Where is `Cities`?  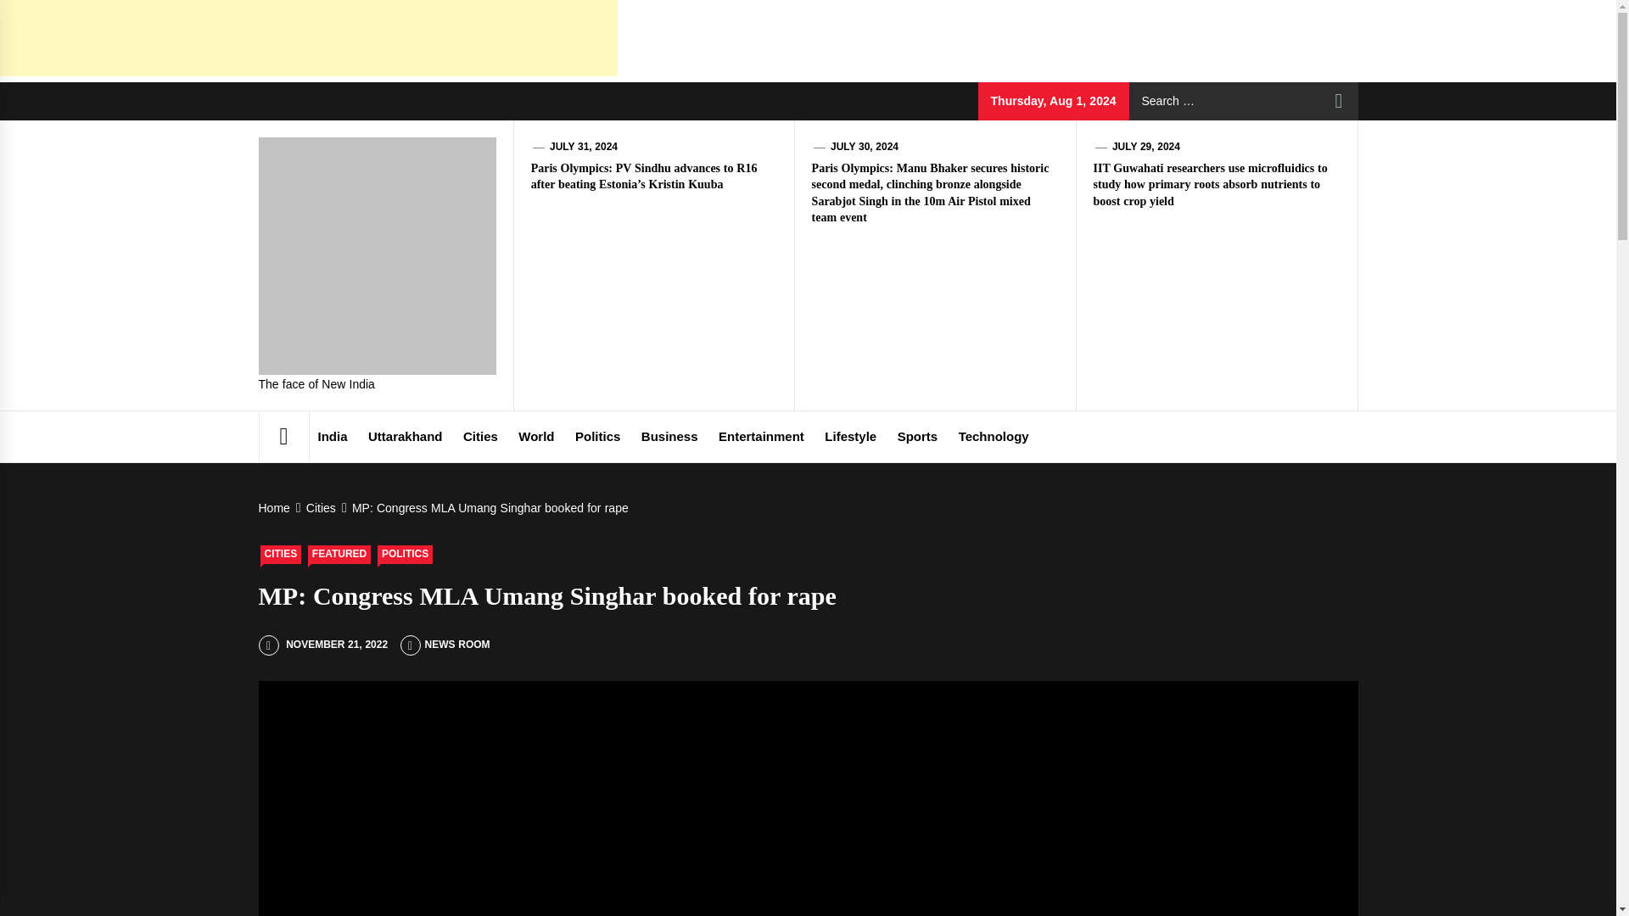 Cities is located at coordinates (319, 507).